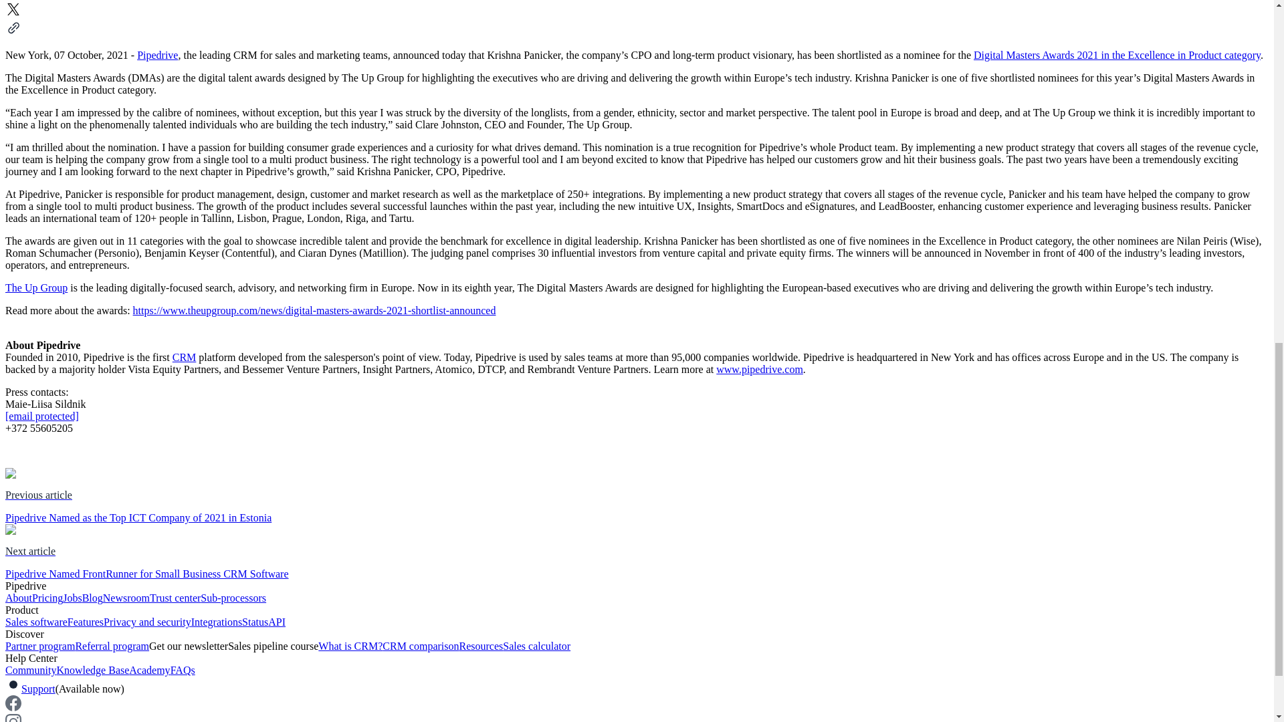  I want to click on Pricing, so click(47, 598).